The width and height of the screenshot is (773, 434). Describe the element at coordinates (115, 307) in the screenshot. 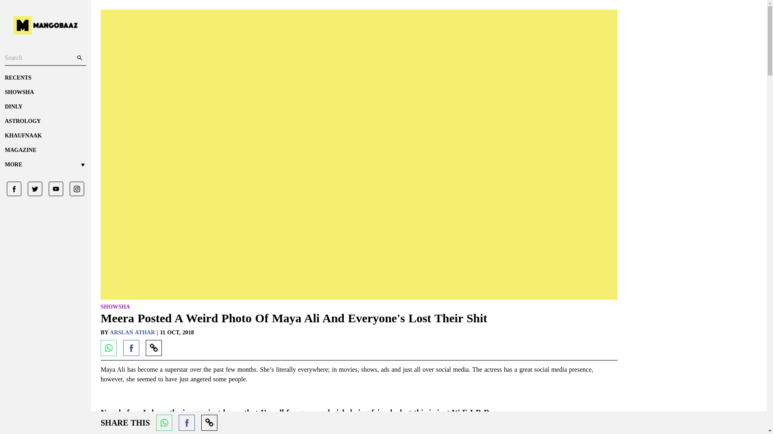

I see `SHOWSHA` at that location.